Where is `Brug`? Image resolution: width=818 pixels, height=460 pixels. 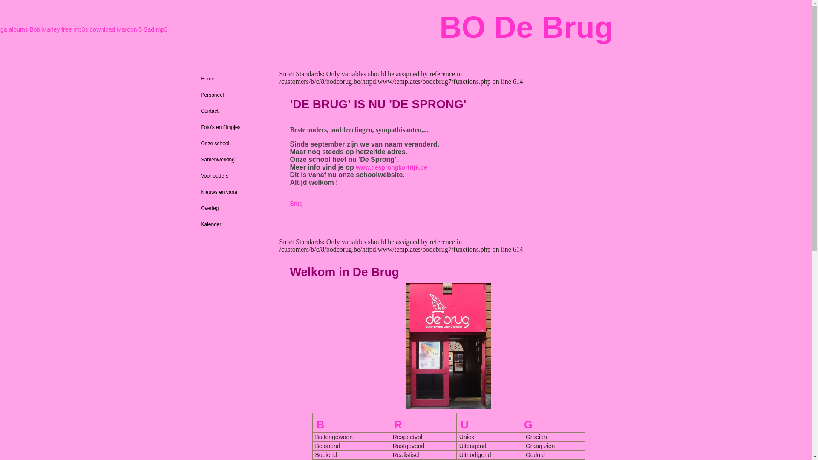 Brug is located at coordinates (296, 204).